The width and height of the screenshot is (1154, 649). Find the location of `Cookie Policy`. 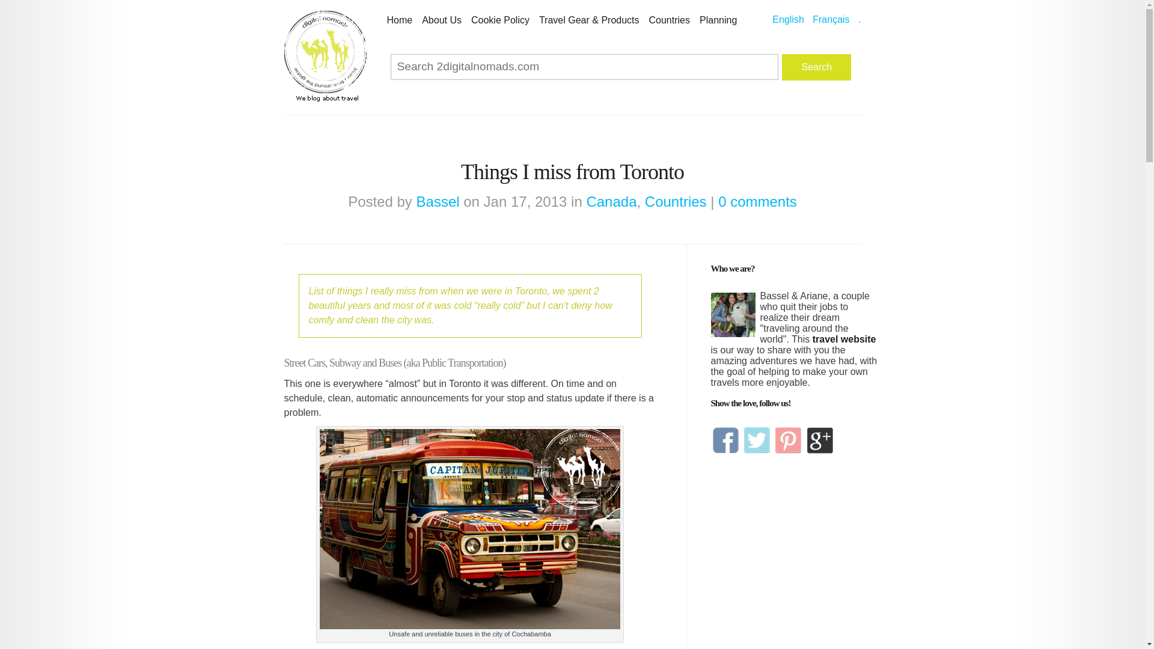

Cookie Policy is located at coordinates (500, 20).